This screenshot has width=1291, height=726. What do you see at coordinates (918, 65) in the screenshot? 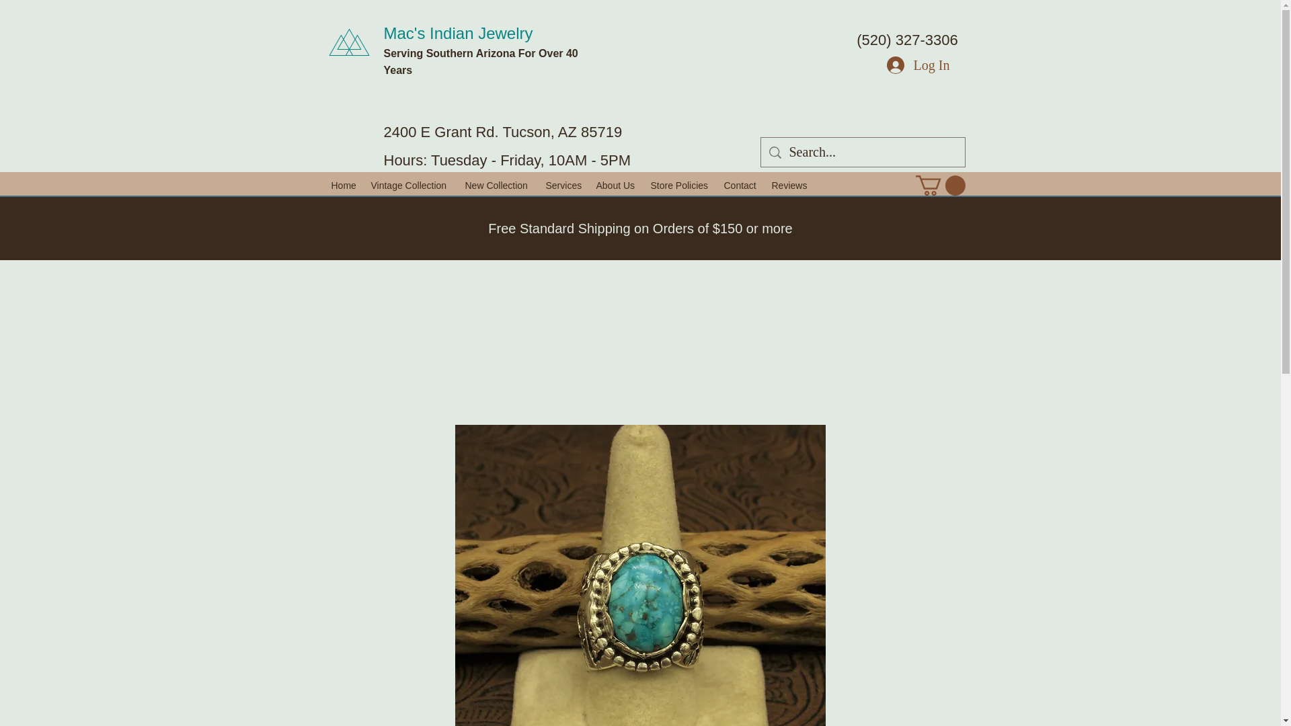
I see `Log In` at bounding box center [918, 65].